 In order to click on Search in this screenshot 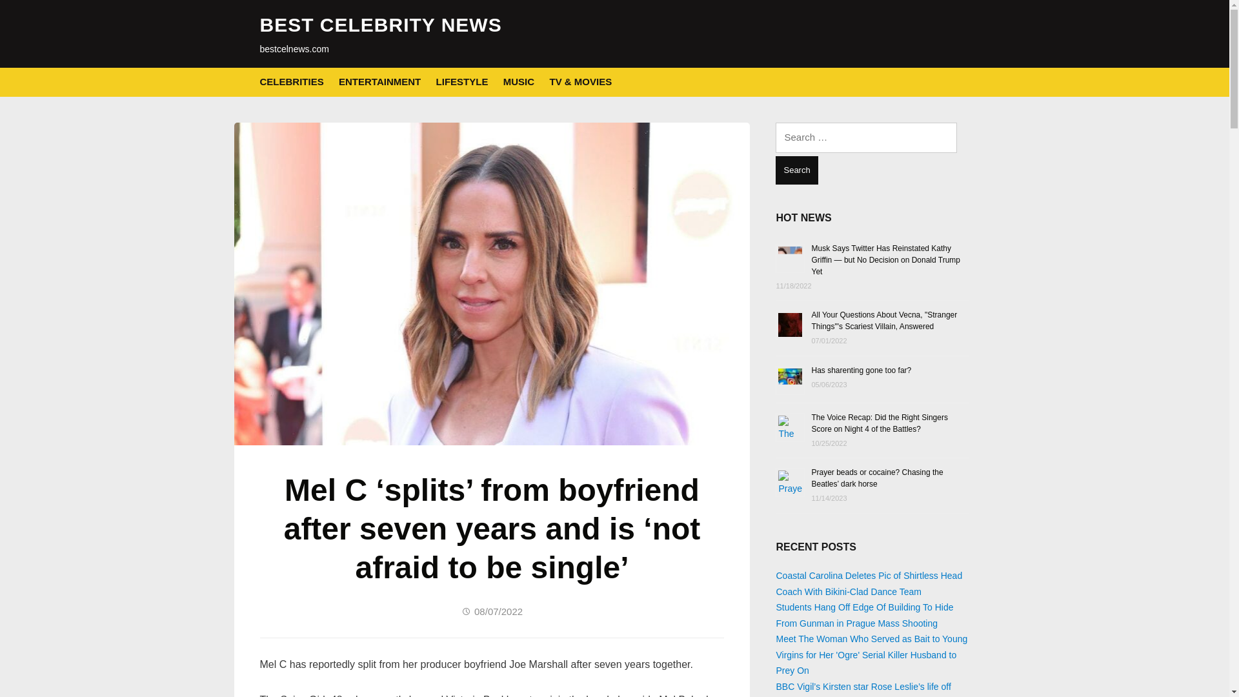, I will do `click(796, 170)`.